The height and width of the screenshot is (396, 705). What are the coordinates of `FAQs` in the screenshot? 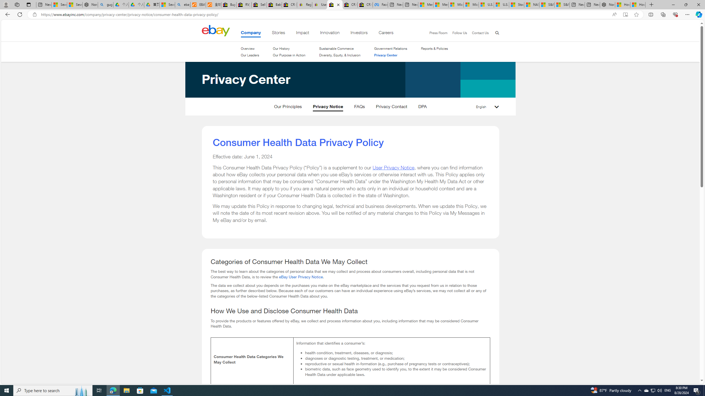 It's located at (360, 108).